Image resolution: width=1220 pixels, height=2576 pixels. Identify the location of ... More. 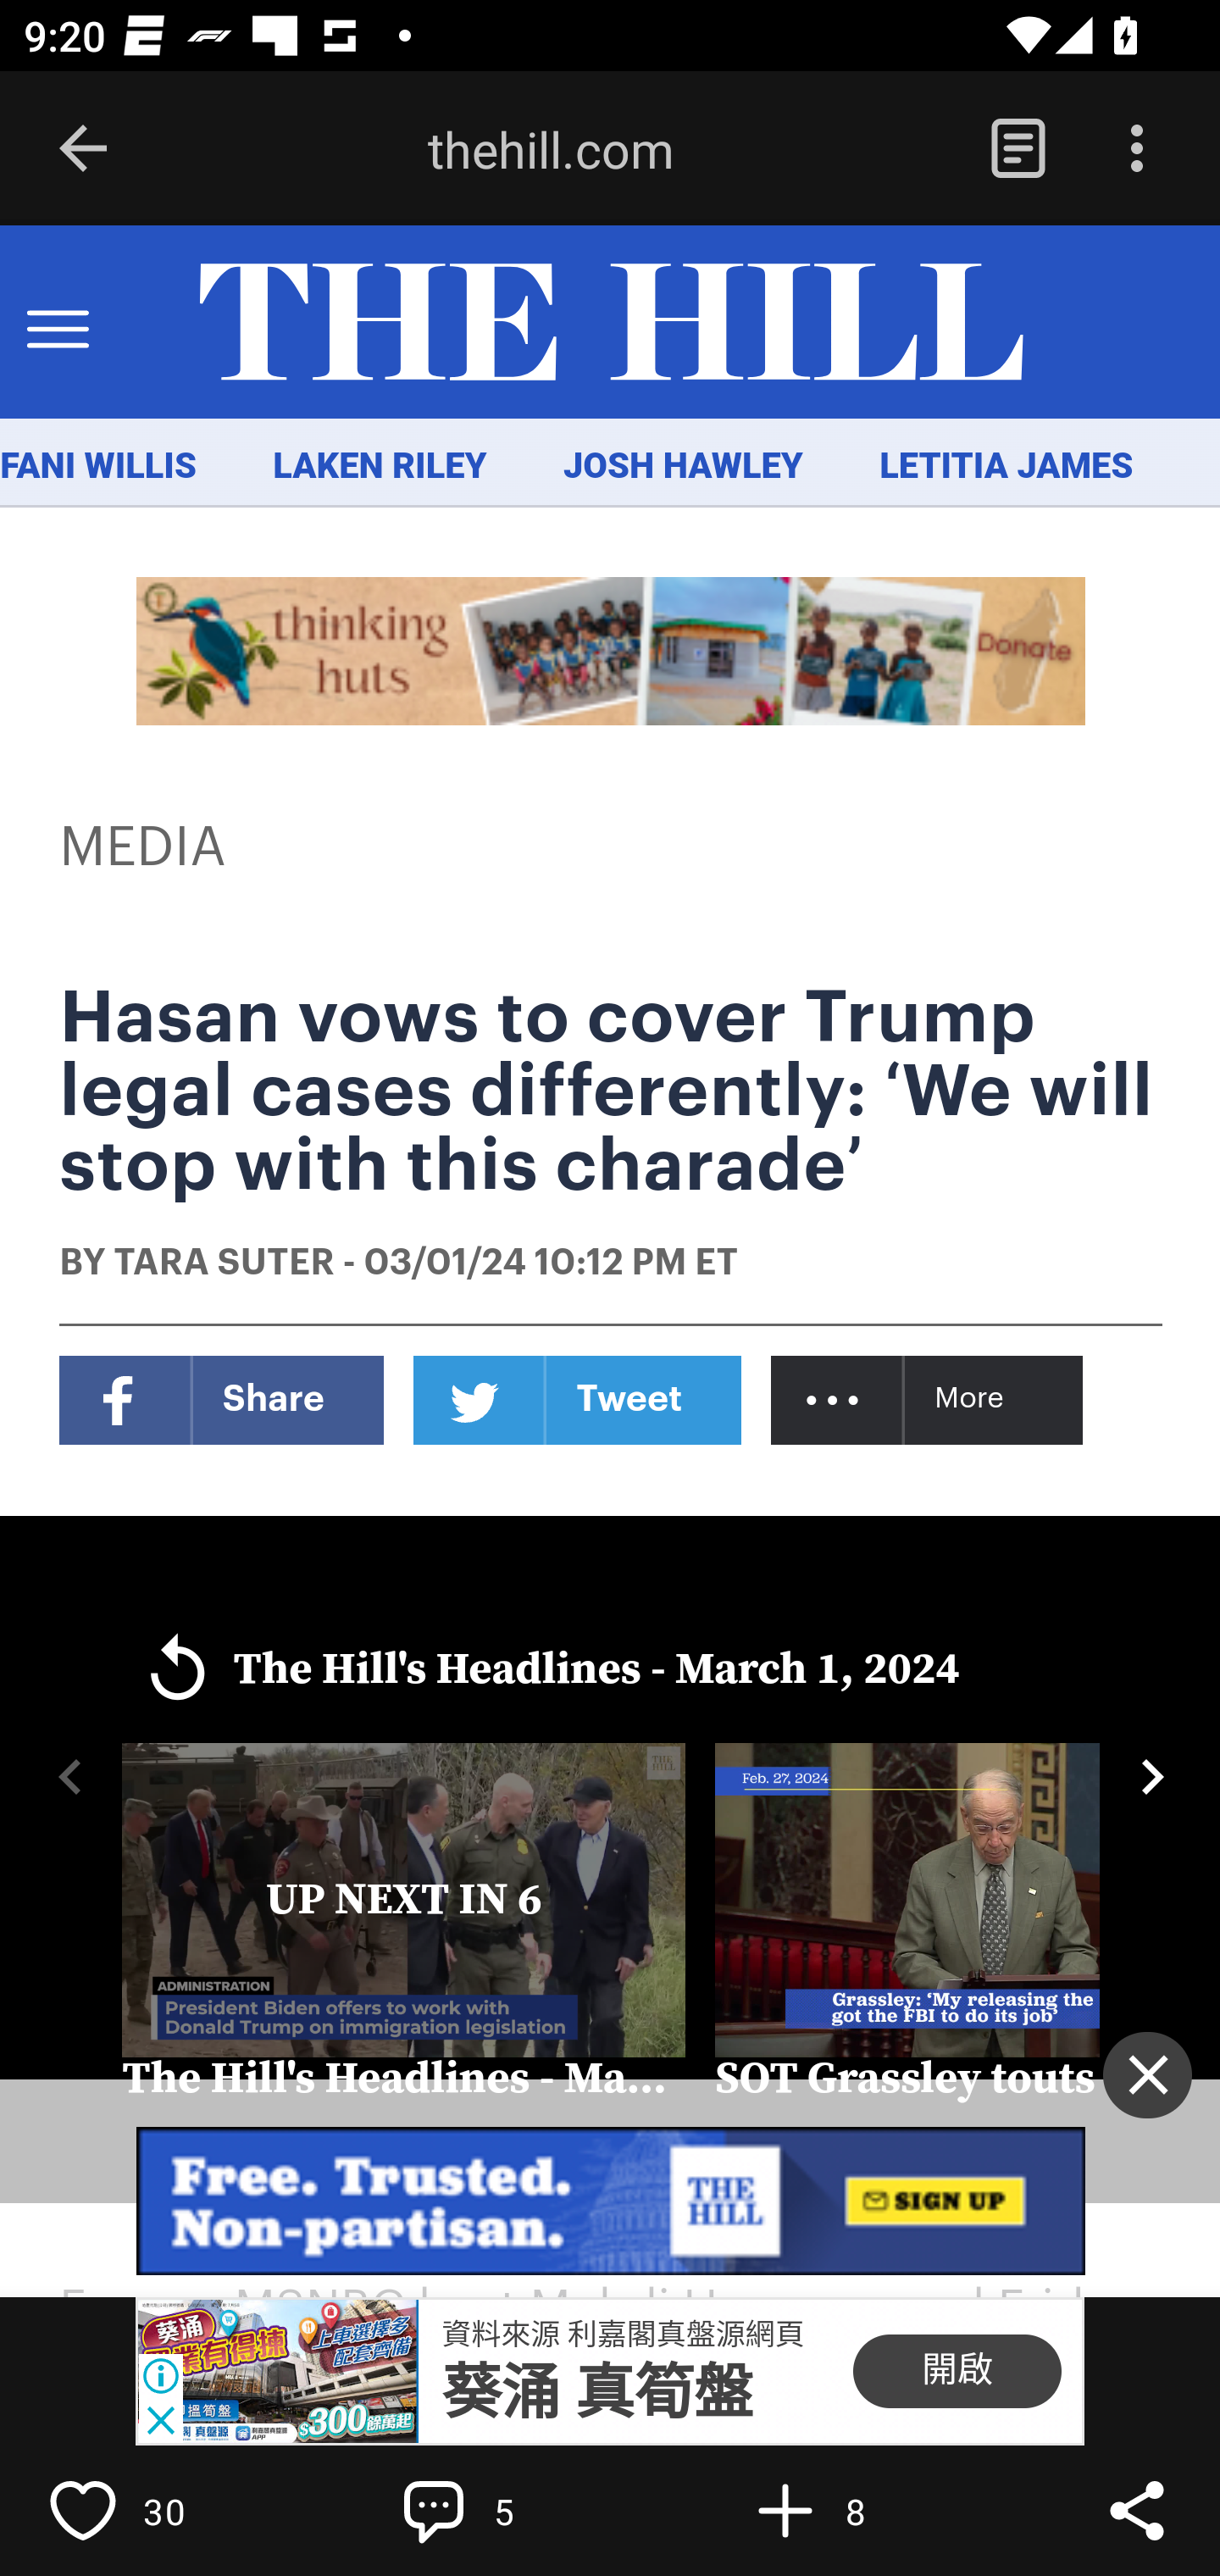
(929, 1400).